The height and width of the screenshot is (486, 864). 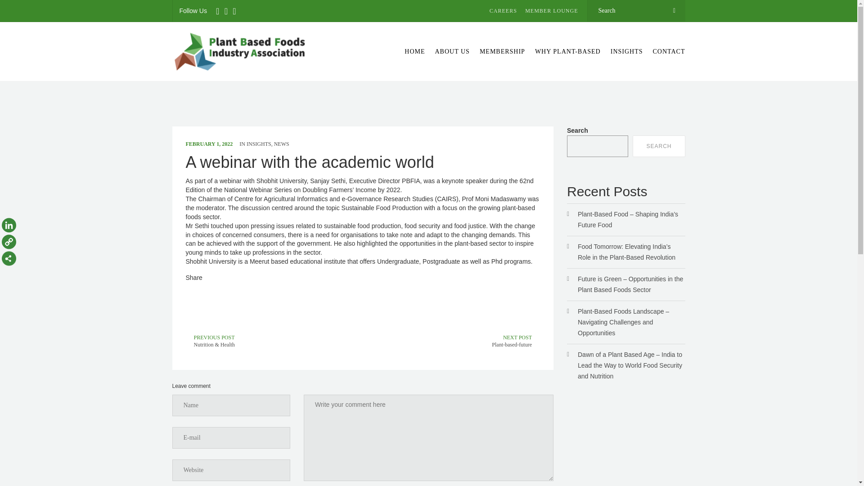 What do you see at coordinates (452, 51) in the screenshot?
I see `ABOUT US` at bounding box center [452, 51].